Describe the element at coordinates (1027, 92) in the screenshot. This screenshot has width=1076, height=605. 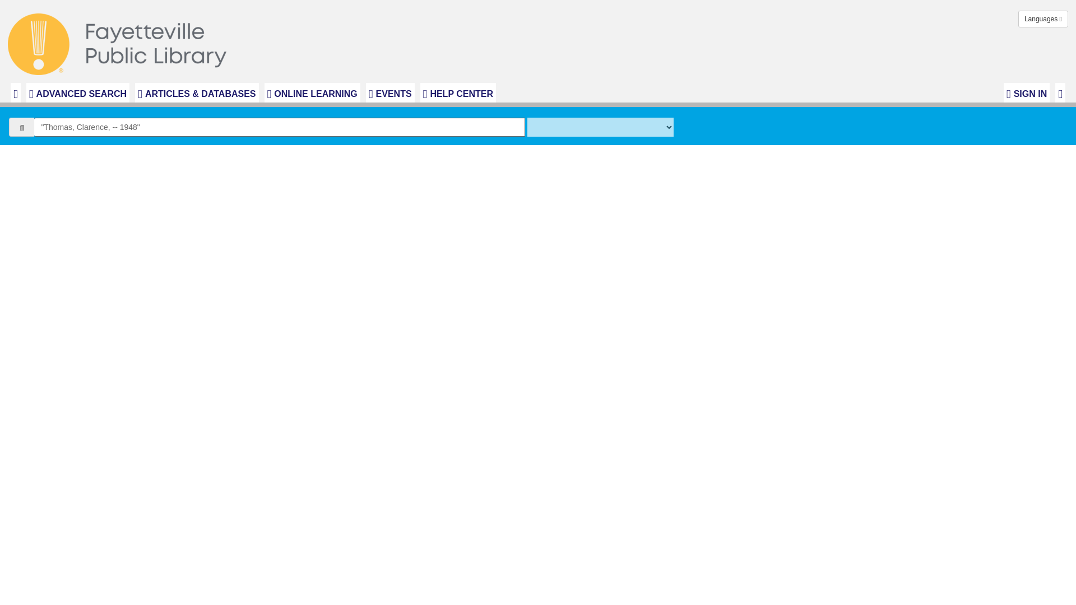
I see `SIGN IN` at that location.